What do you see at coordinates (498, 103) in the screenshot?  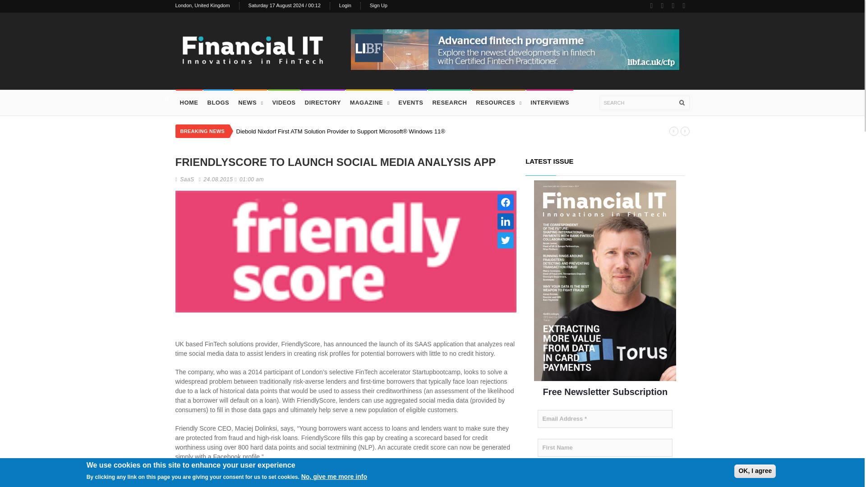 I see `RESOURCES` at bounding box center [498, 103].